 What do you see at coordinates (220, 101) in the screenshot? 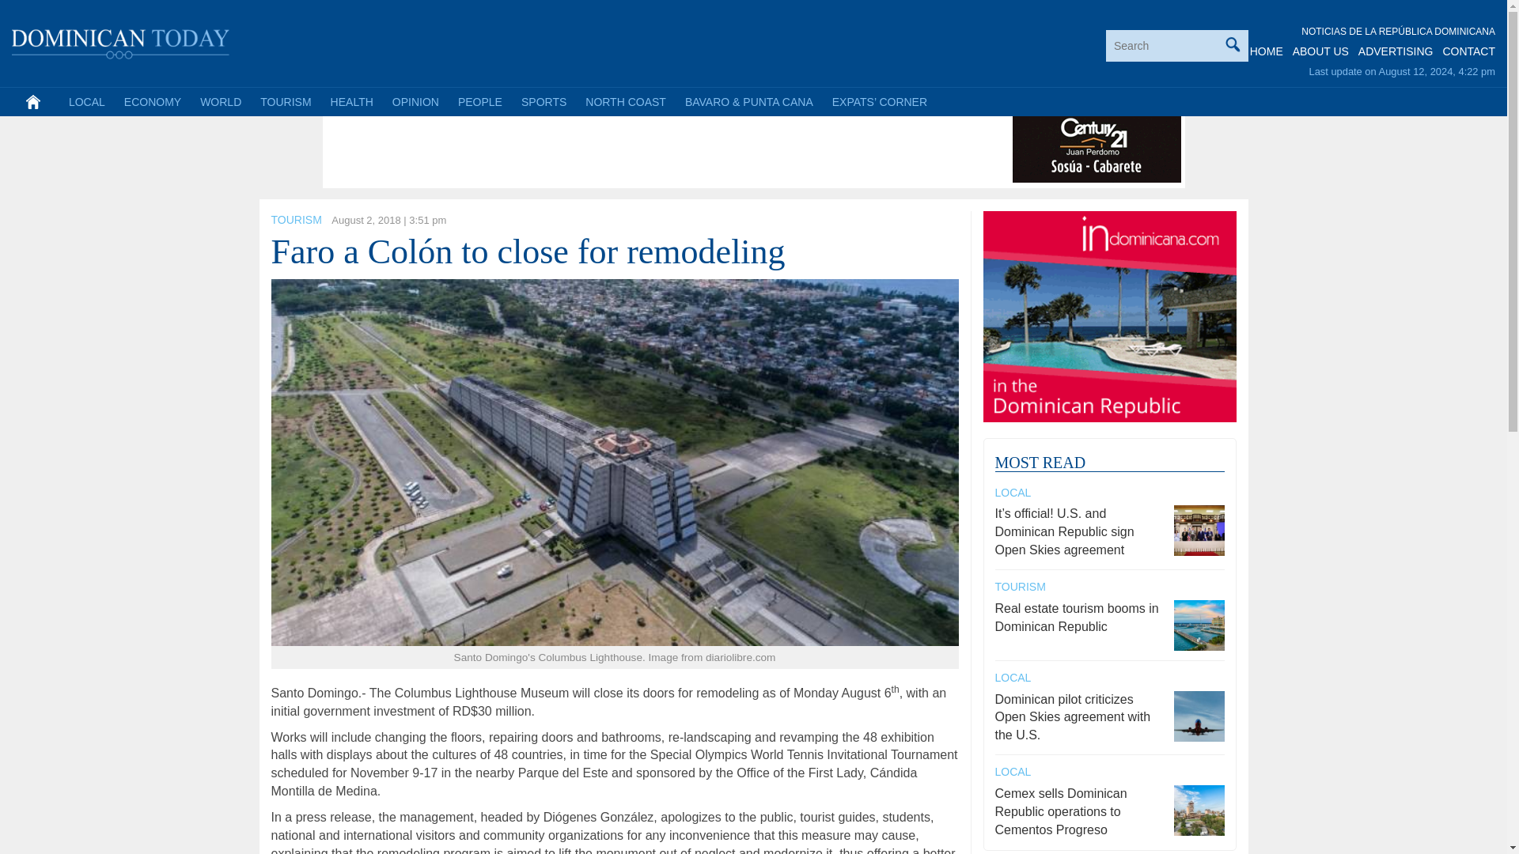
I see `WORLD` at bounding box center [220, 101].